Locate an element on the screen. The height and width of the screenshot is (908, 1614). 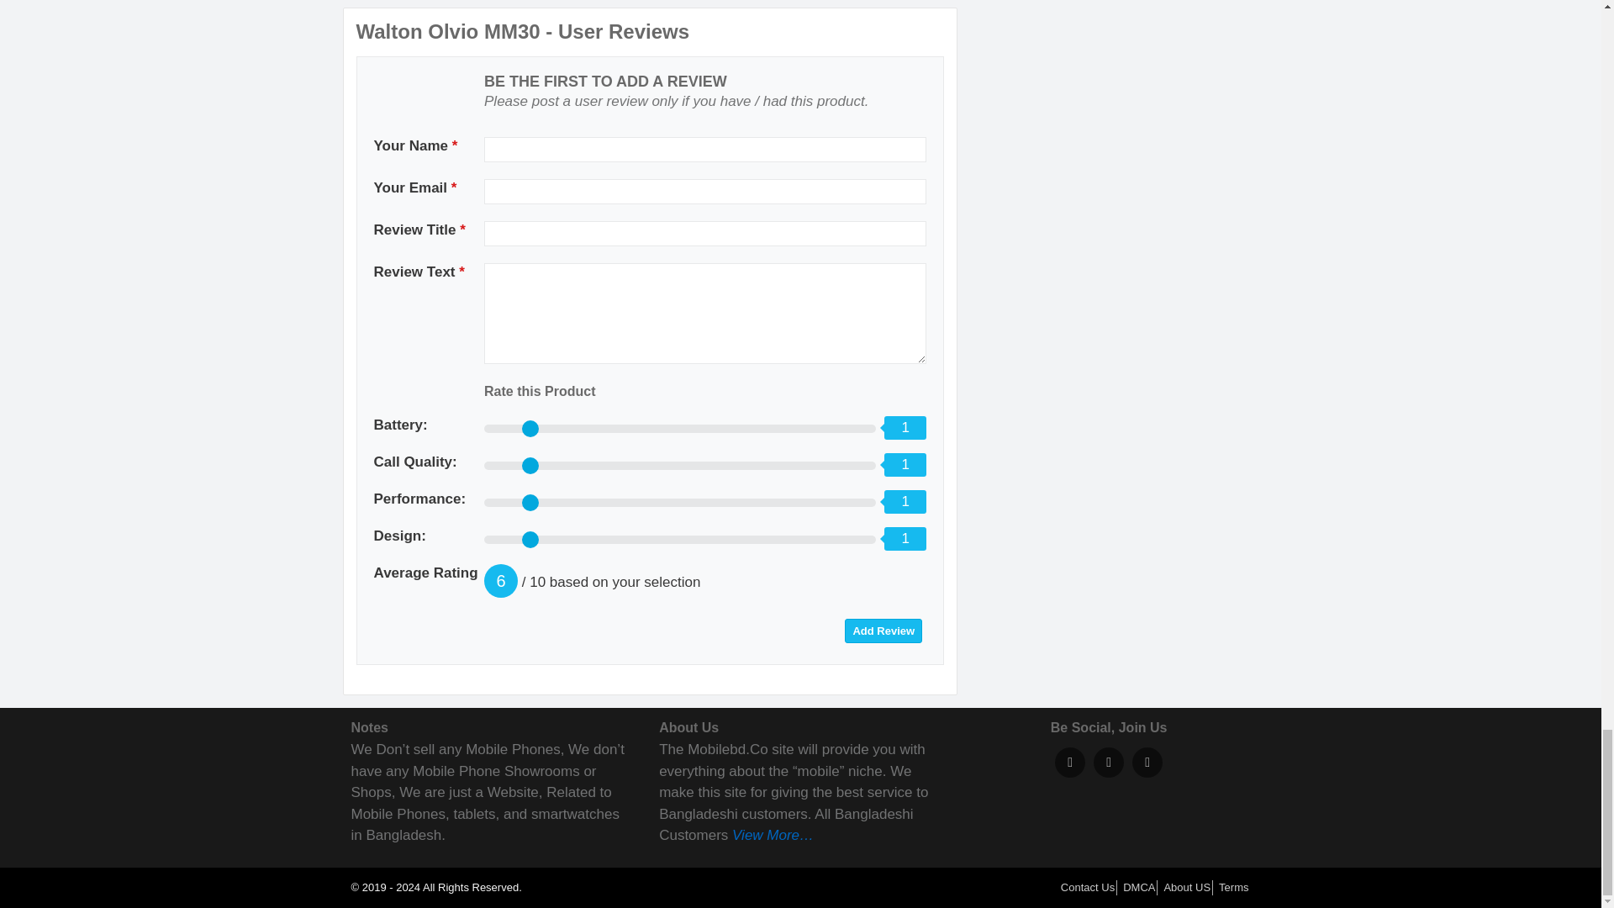
1 is located at coordinates (680, 429).